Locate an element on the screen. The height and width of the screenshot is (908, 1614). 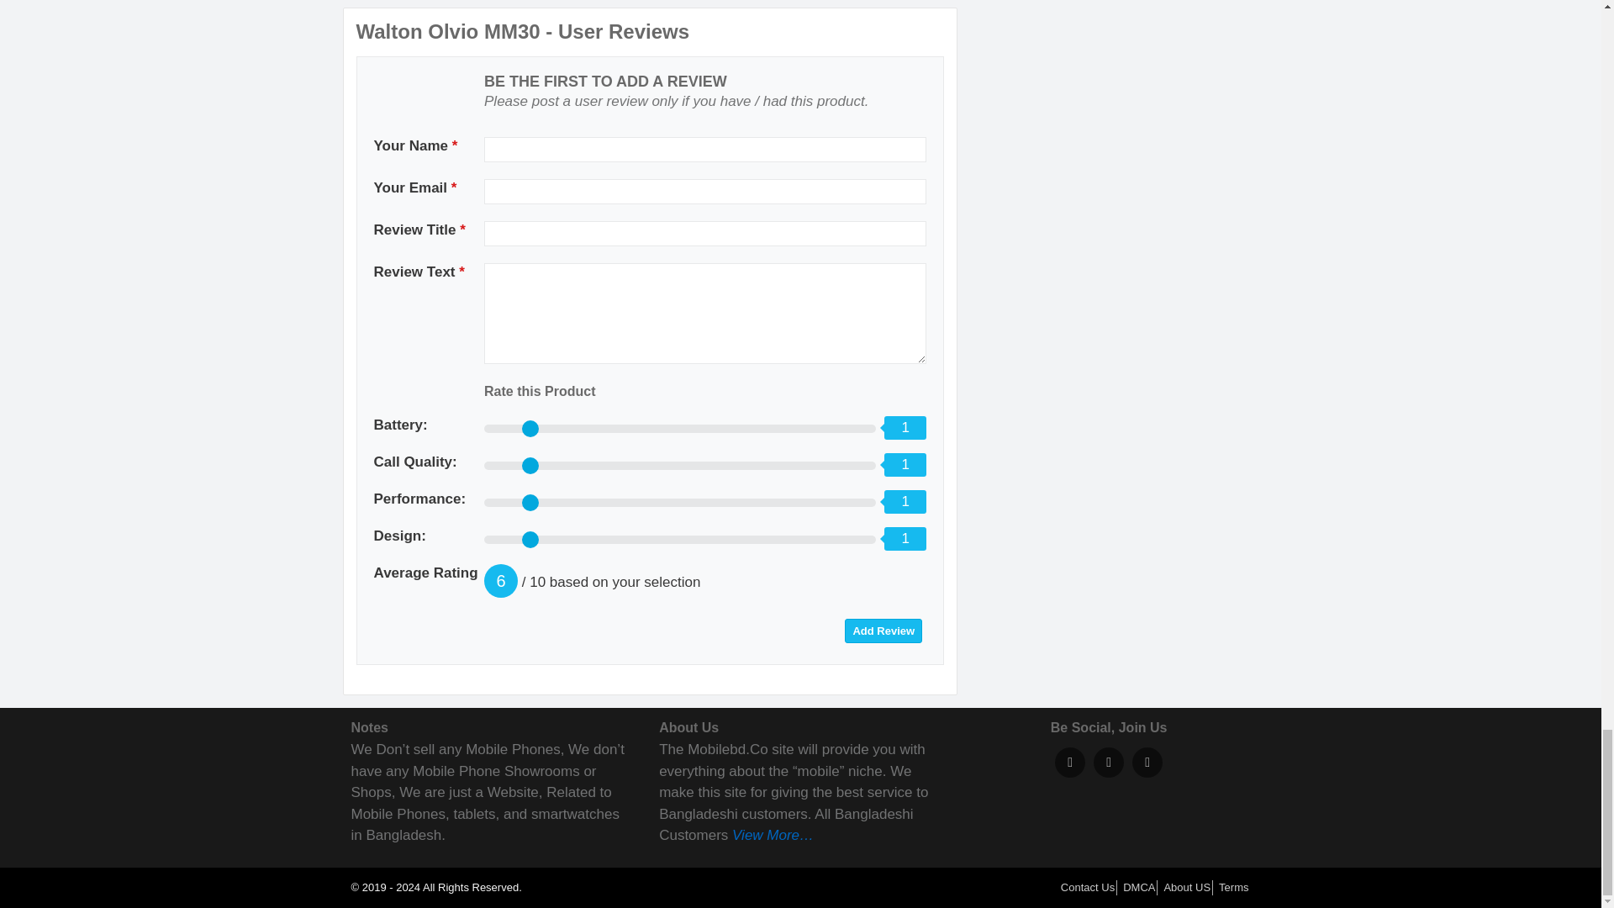
1 is located at coordinates (680, 429).